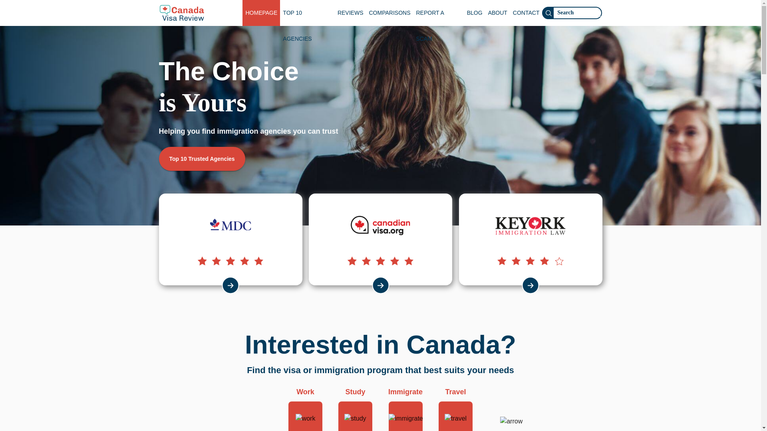 Image resolution: width=767 pixels, height=431 pixels. I want to click on top 10 trusted agencies, so click(202, 159).